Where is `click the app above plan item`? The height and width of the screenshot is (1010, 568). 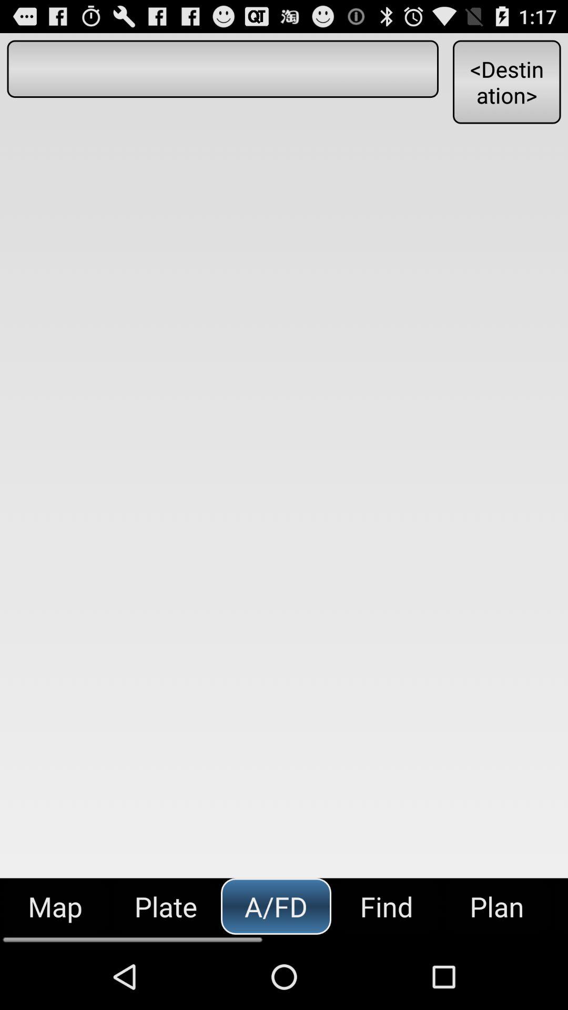
click the app above plan item is located at coordinates (506, 82).